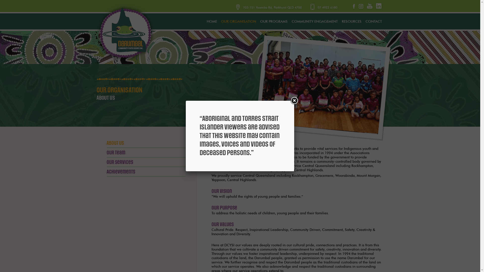  I want to click on Close, so click(294, 101).